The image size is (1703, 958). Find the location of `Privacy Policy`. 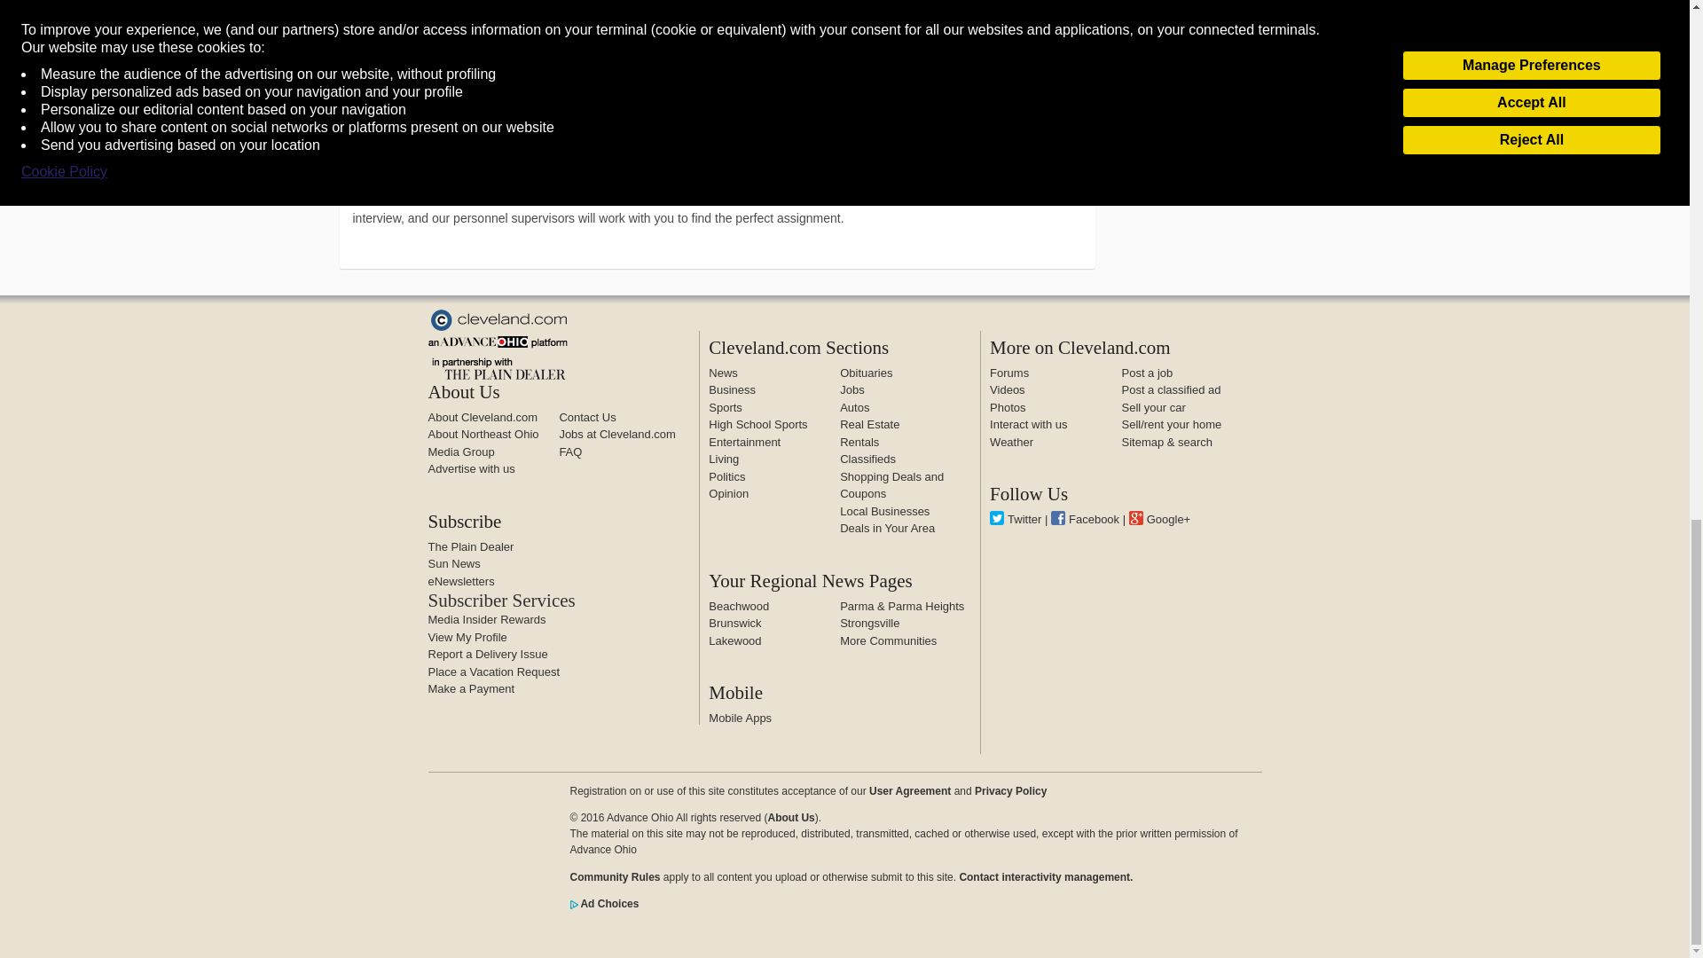

Privacy Policy is located at coordinates (1010, 790).